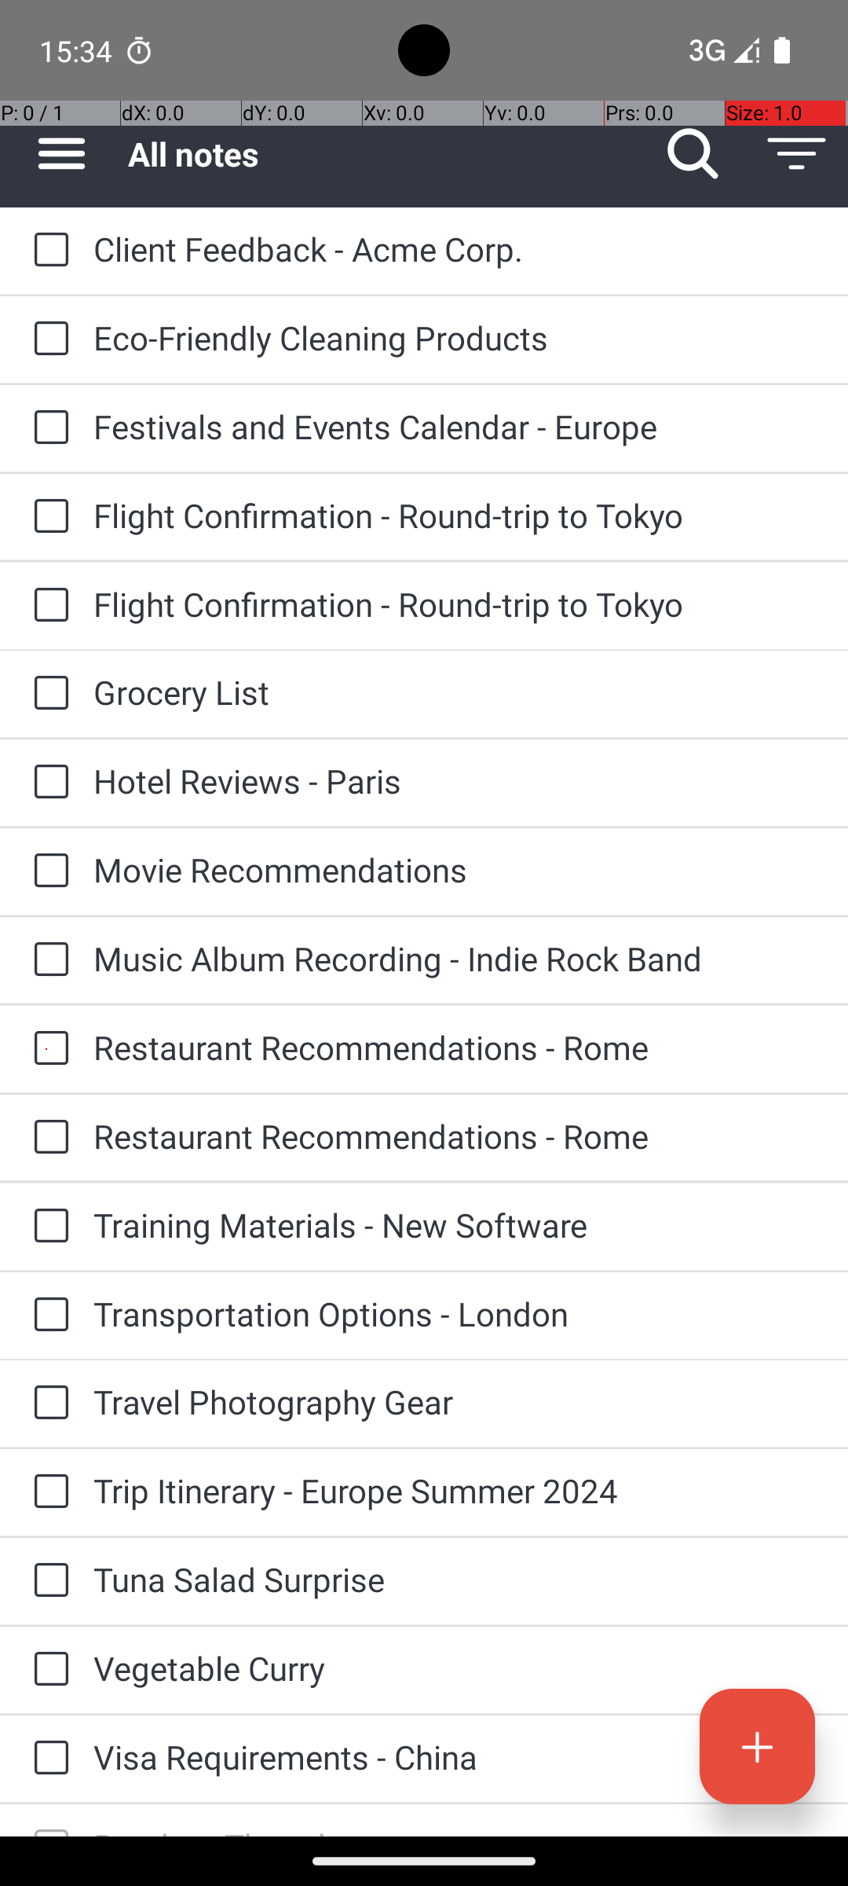 The image size is (848, 1886). I want to click on to-do: Visa Requirements - China, so click(47, 1759).